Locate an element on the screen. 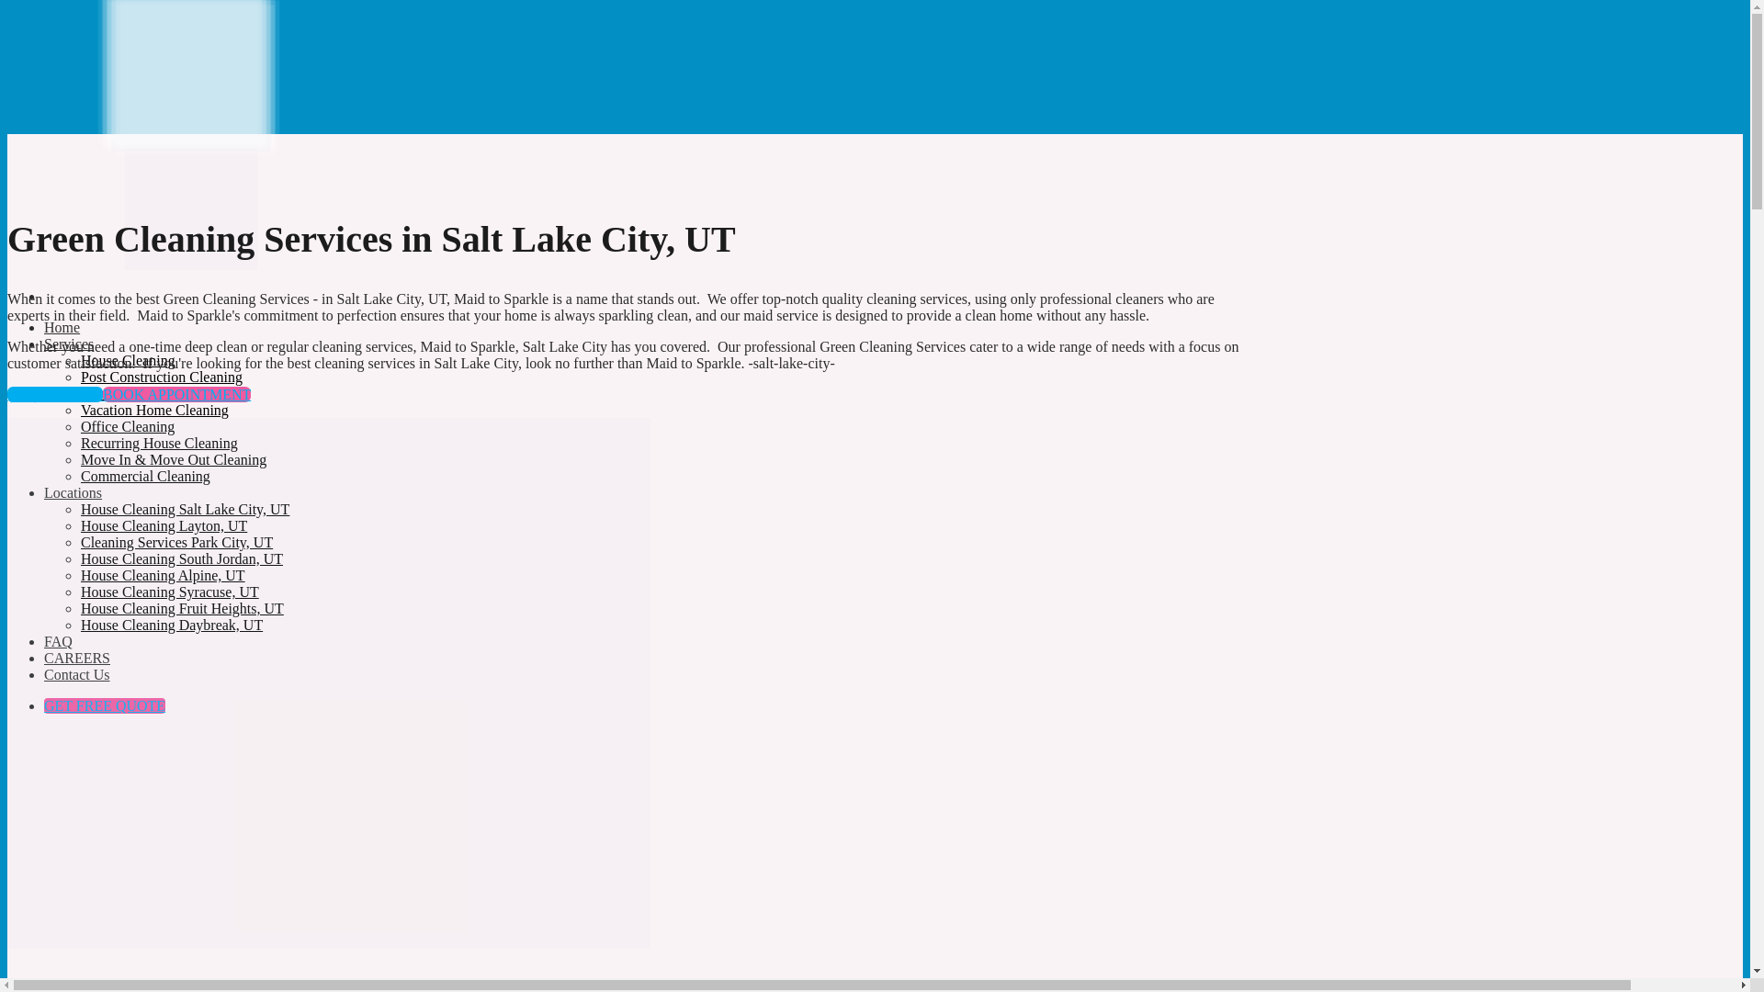  GET FREE QUOTE is located at coordinates (105, 705).